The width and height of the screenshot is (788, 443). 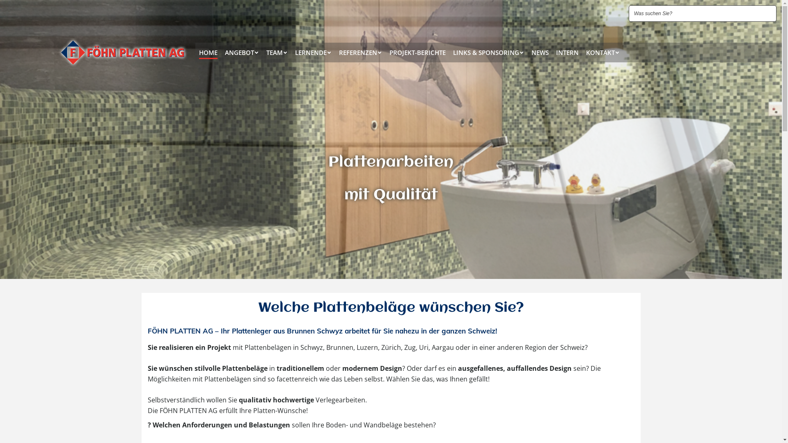 What do you see at coordinates (242, 53) in the screenshot?
I see `ANGEBOT` at bounding box center [242, 53].